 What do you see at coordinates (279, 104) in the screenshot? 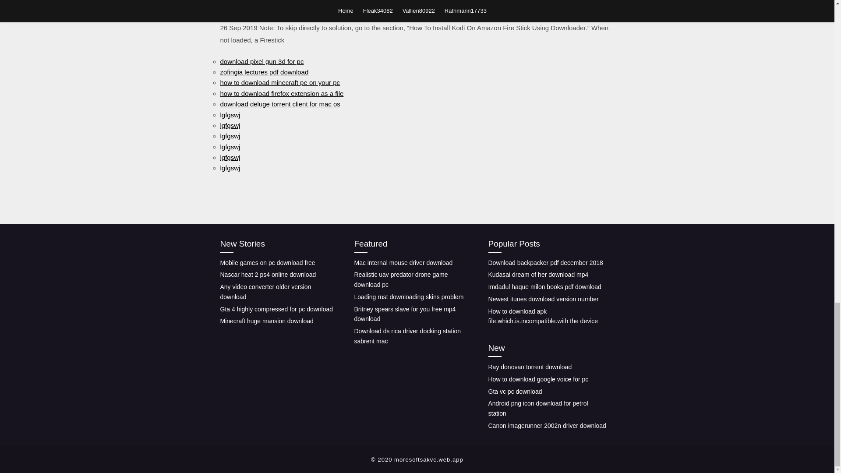
I see `download deluge torrent client for mac os` at bounding box center [279, 104].